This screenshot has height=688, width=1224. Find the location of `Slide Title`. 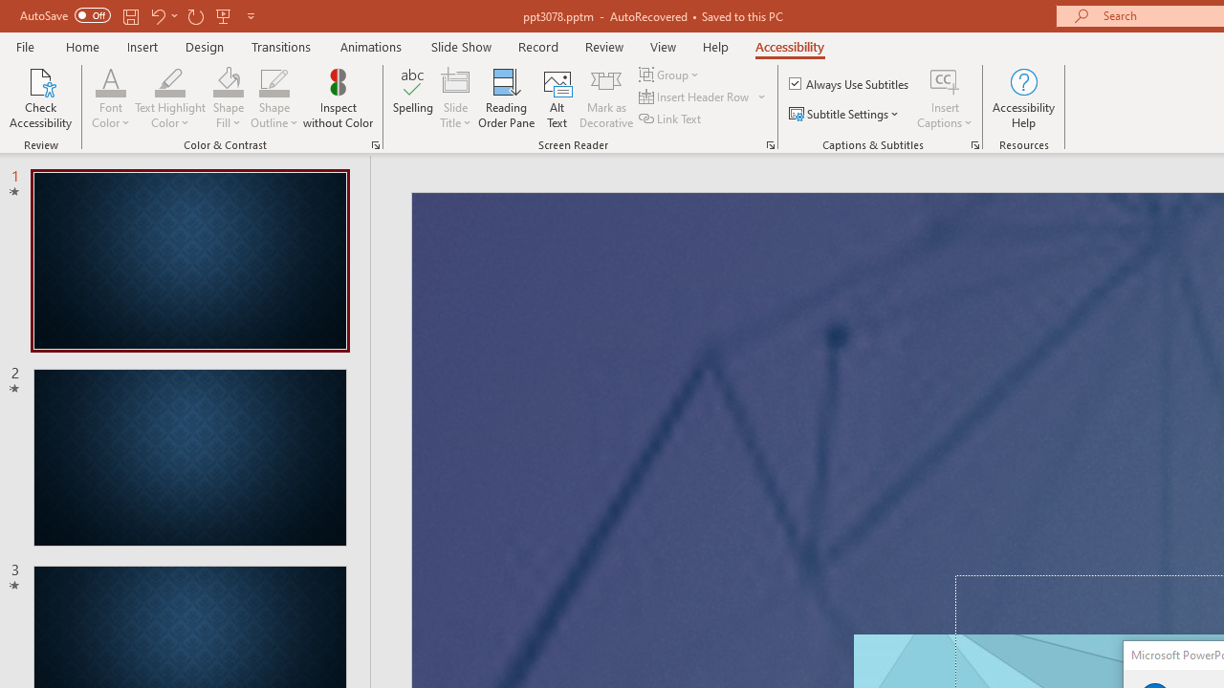

Slide Title is located at coordinates (455, 97).